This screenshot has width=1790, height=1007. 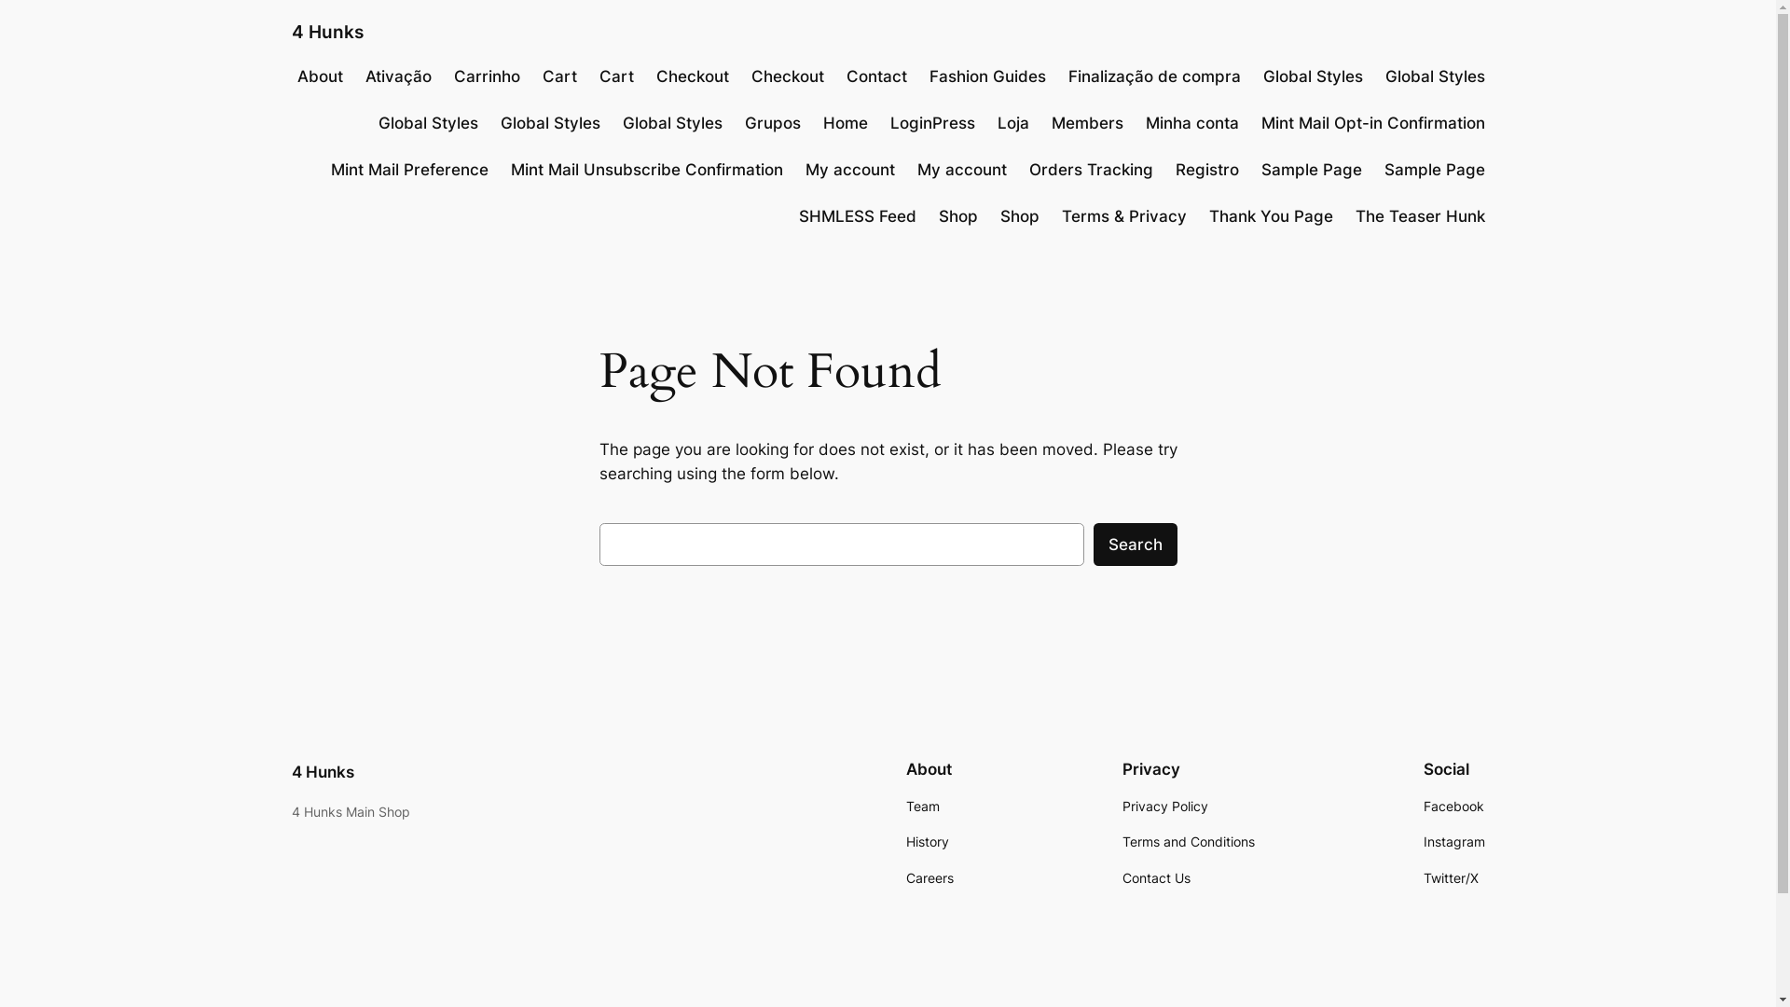 I want to click on 4 Hunks, so click(x=326, y=32).